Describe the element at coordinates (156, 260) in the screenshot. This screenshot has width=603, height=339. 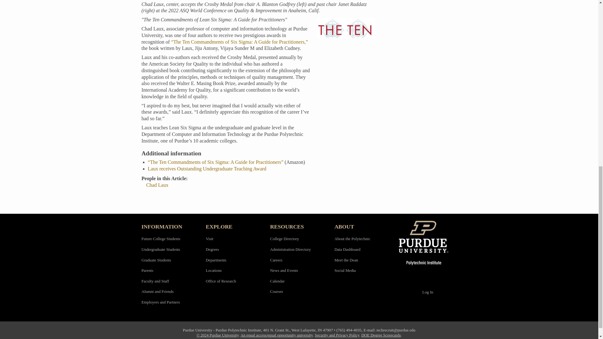
I see `Graduate Students` at that location.